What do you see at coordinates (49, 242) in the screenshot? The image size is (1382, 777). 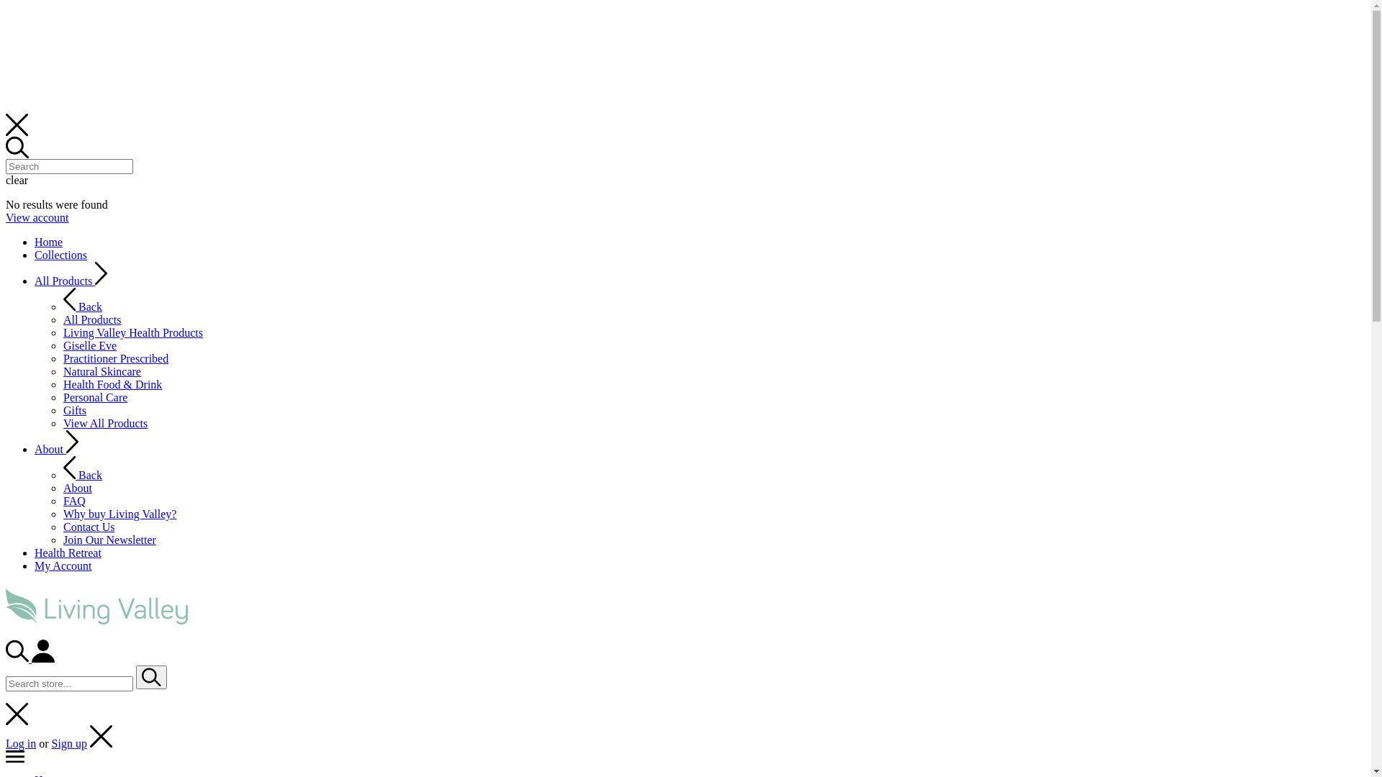 I see `Home` at bounding box center [49, 242].